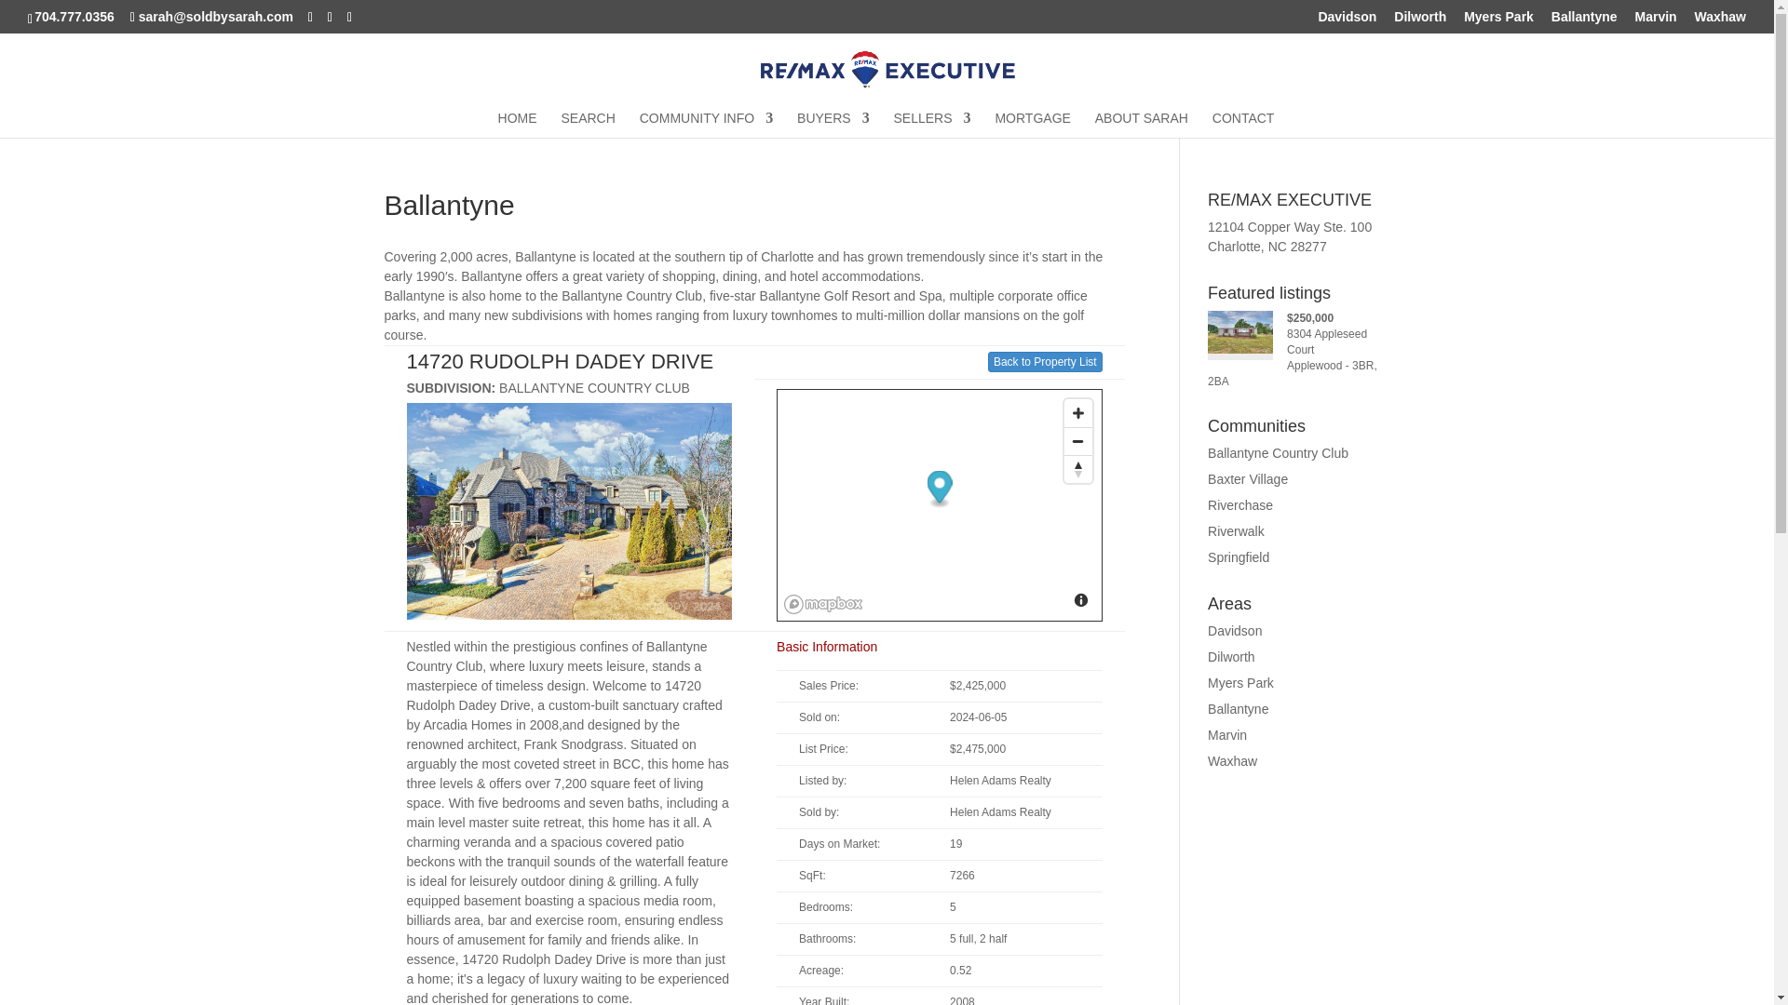  Describe the element at coordinates (833, 124) in the screenshot. I see `BUYERS` at that location.